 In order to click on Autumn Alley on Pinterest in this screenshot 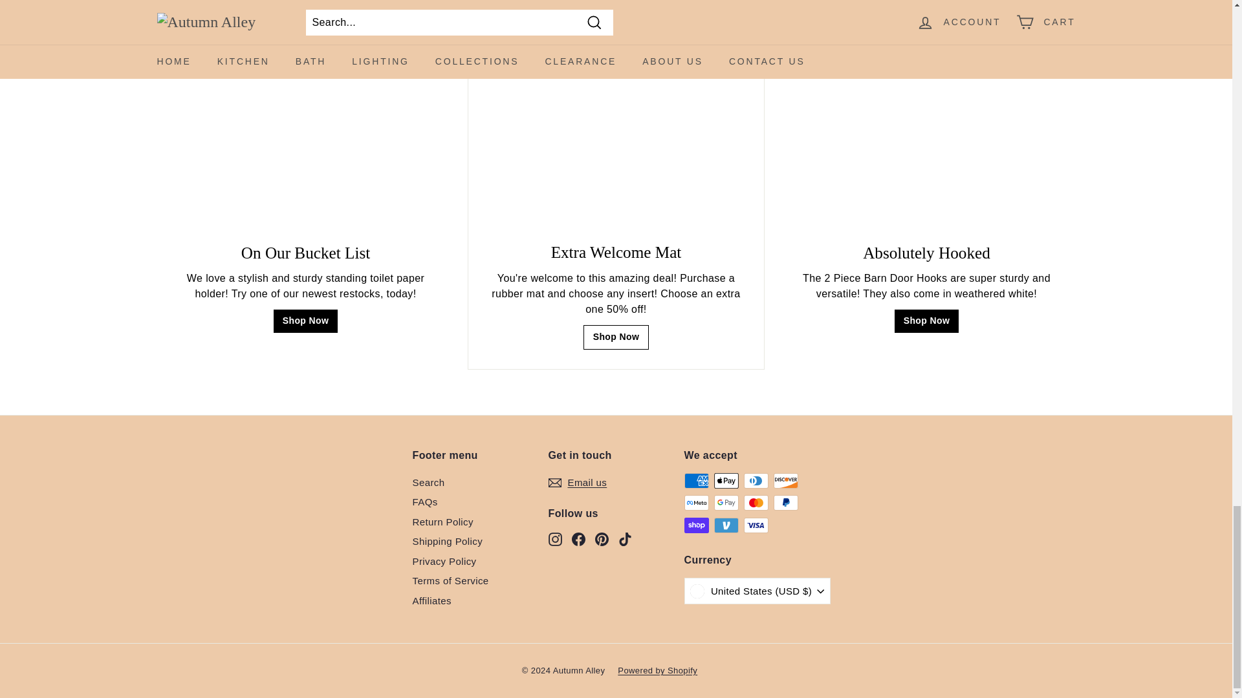, I will do `click(602, 538)`.